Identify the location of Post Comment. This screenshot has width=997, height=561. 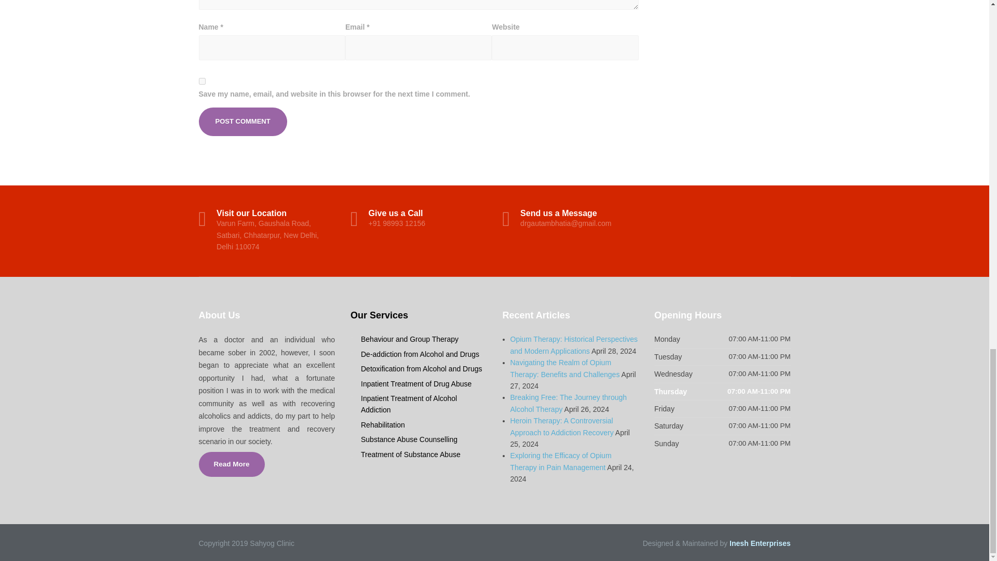
(242, 122).